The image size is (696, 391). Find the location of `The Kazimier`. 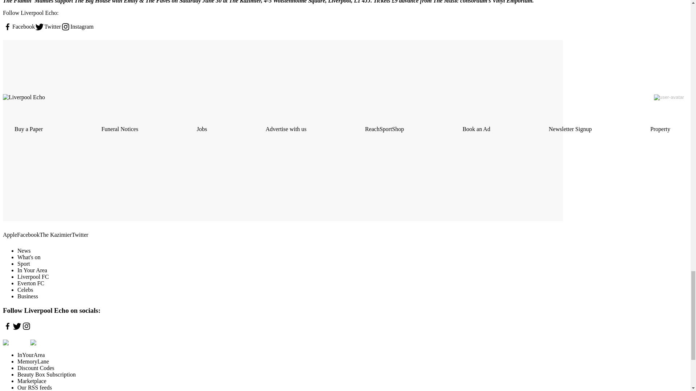

The Kazimier is located at coordinates (55, 235).